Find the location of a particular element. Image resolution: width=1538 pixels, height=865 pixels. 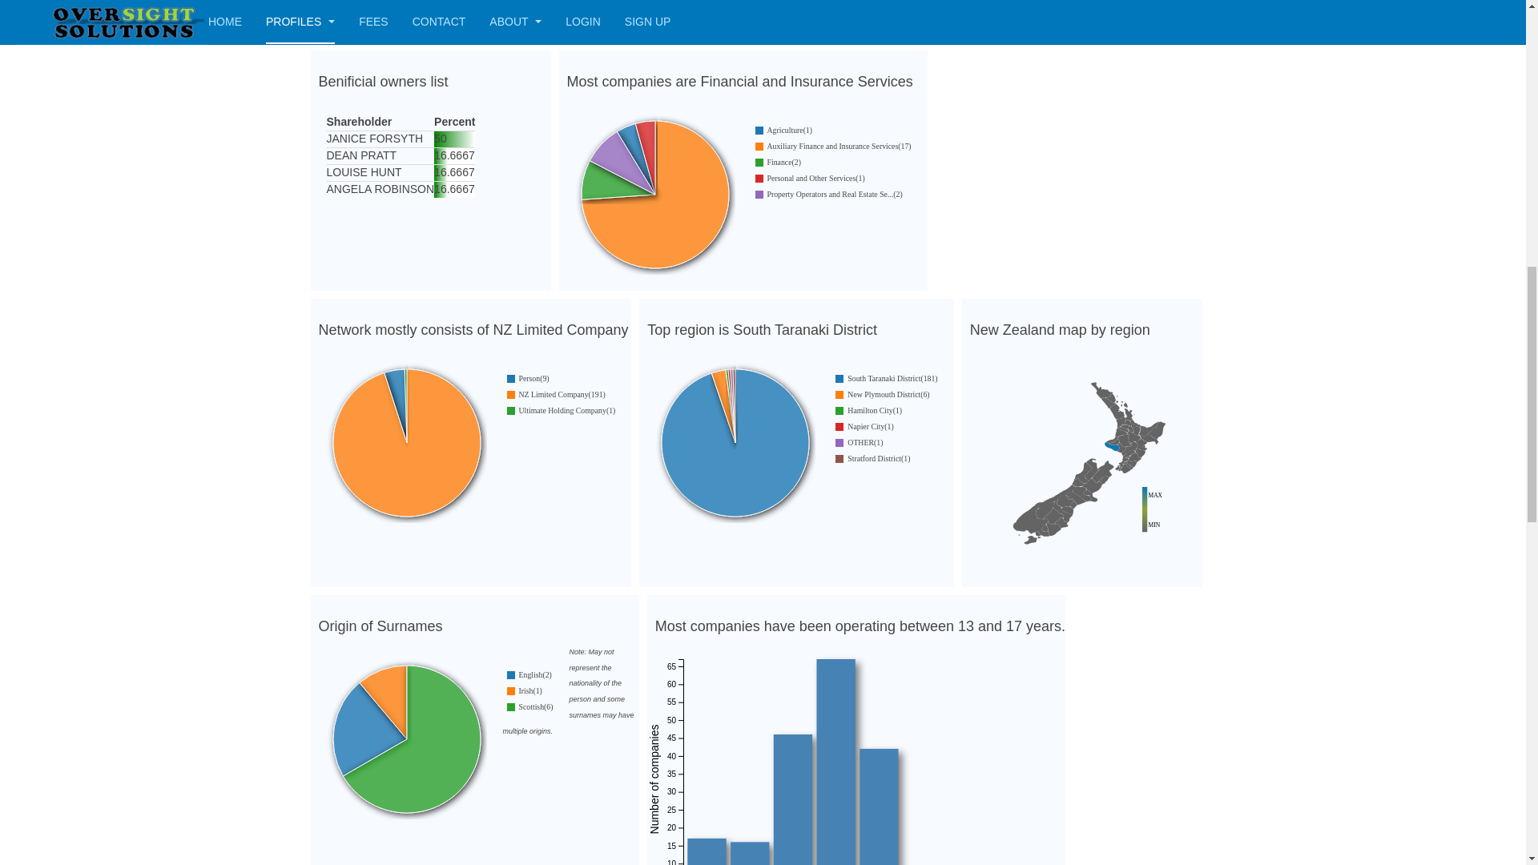

Click to move Left is located at coordinates (699, 10).